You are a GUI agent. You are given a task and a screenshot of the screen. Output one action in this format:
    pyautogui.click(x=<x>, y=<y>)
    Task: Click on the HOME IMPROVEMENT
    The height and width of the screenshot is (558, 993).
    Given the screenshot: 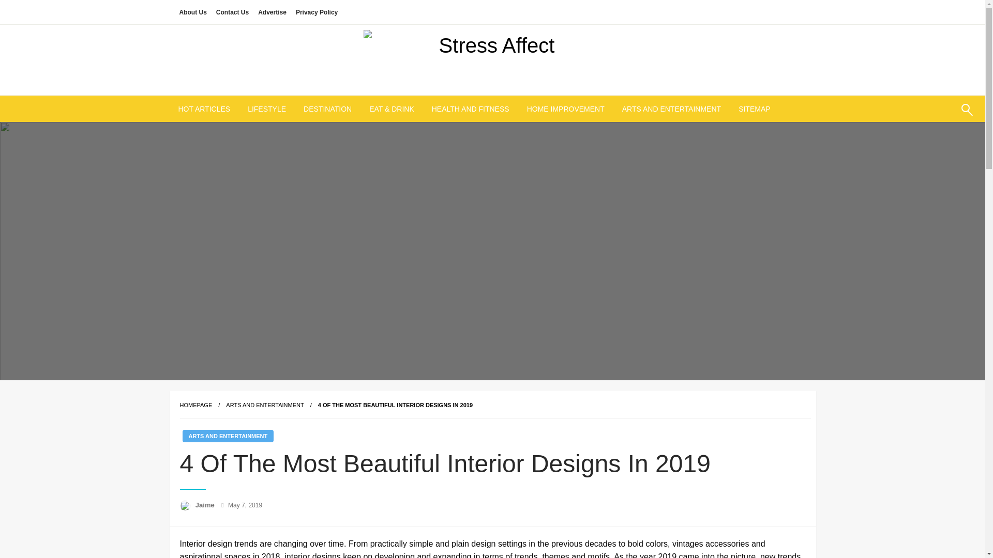 What is the action you would take?
    pyautogui.click(x=566, y=109)
    